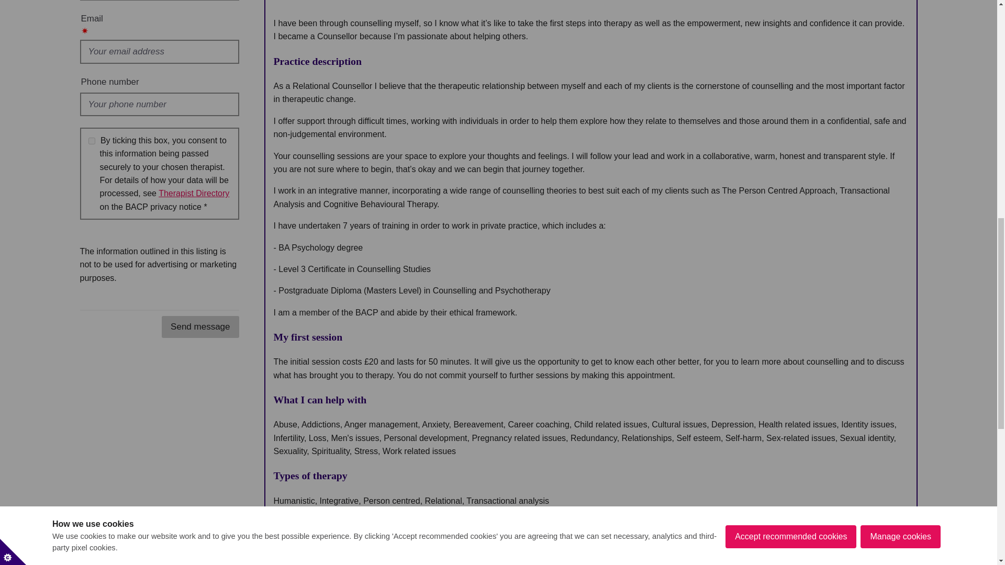 The height and width of the screenshot is (565, 1005). I want to click on Accept recommended cookies, so click(790, 22).